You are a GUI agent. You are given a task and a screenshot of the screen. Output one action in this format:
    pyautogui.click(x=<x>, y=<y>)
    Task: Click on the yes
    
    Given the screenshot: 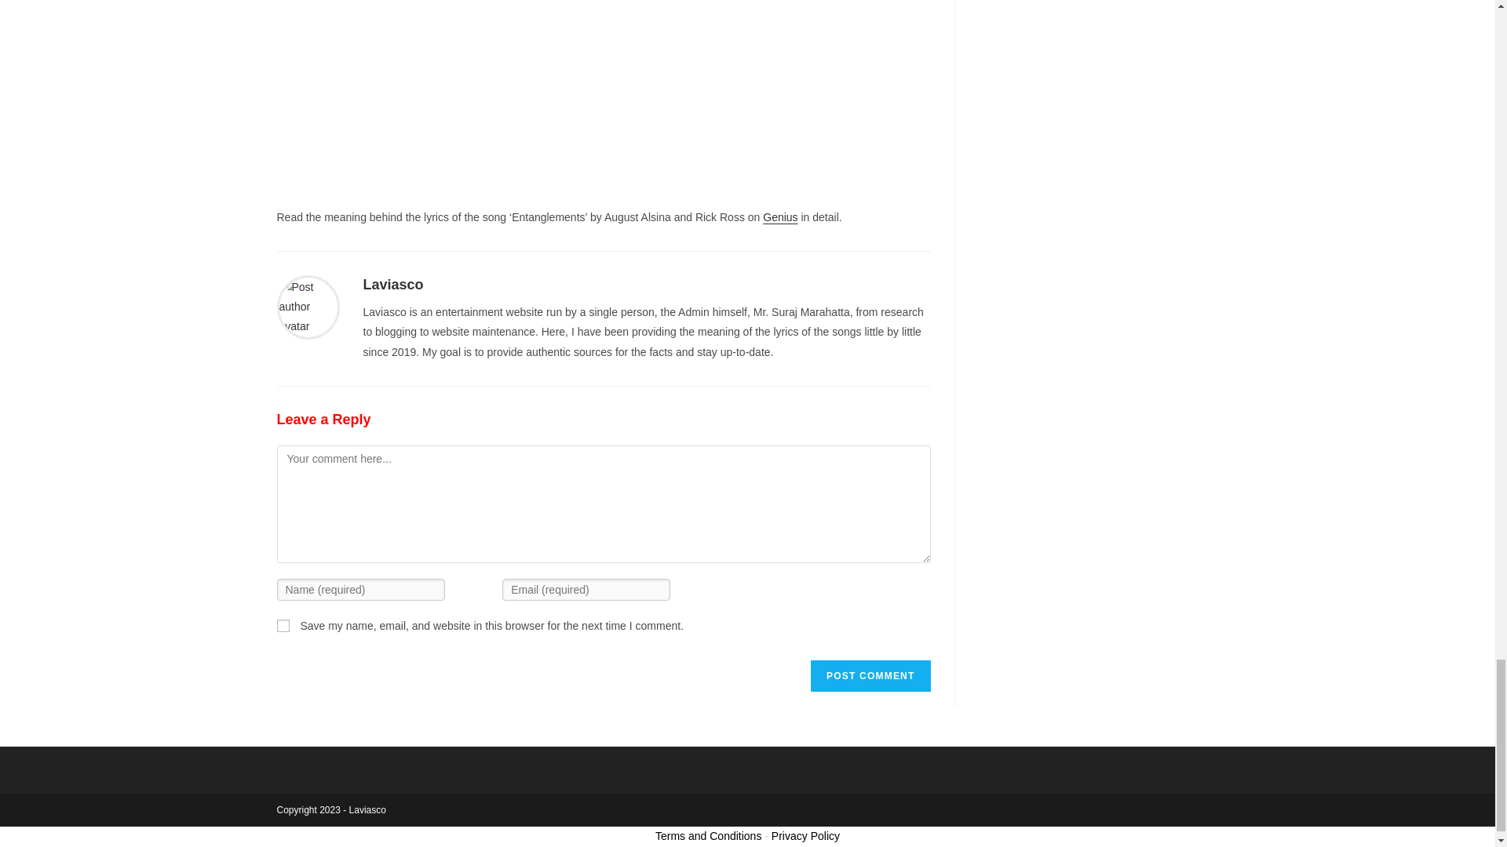 What is the action you would take?
    pyautogui.click(x=283, y=625)
    